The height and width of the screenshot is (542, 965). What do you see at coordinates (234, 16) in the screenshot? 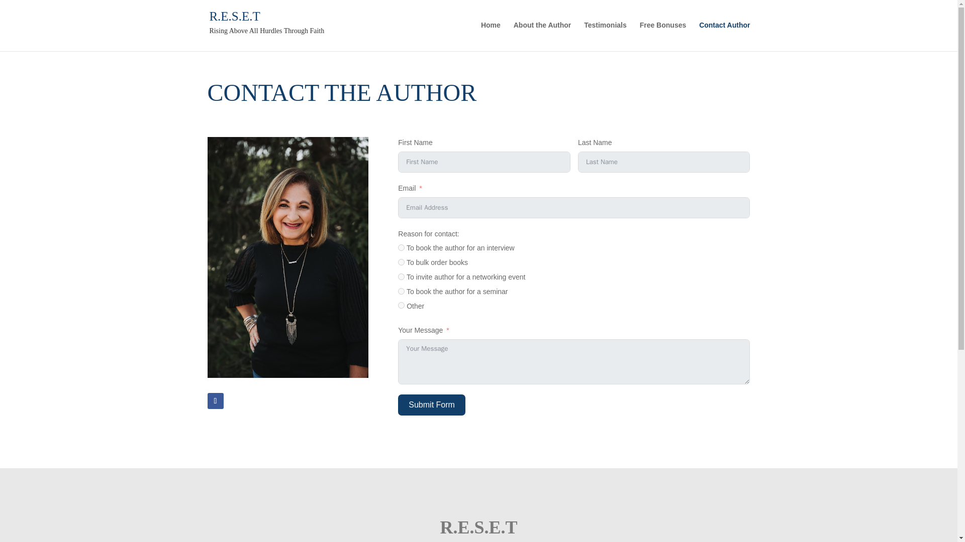
I see `R.E.S.E.T` at bounding box center [234, 16].